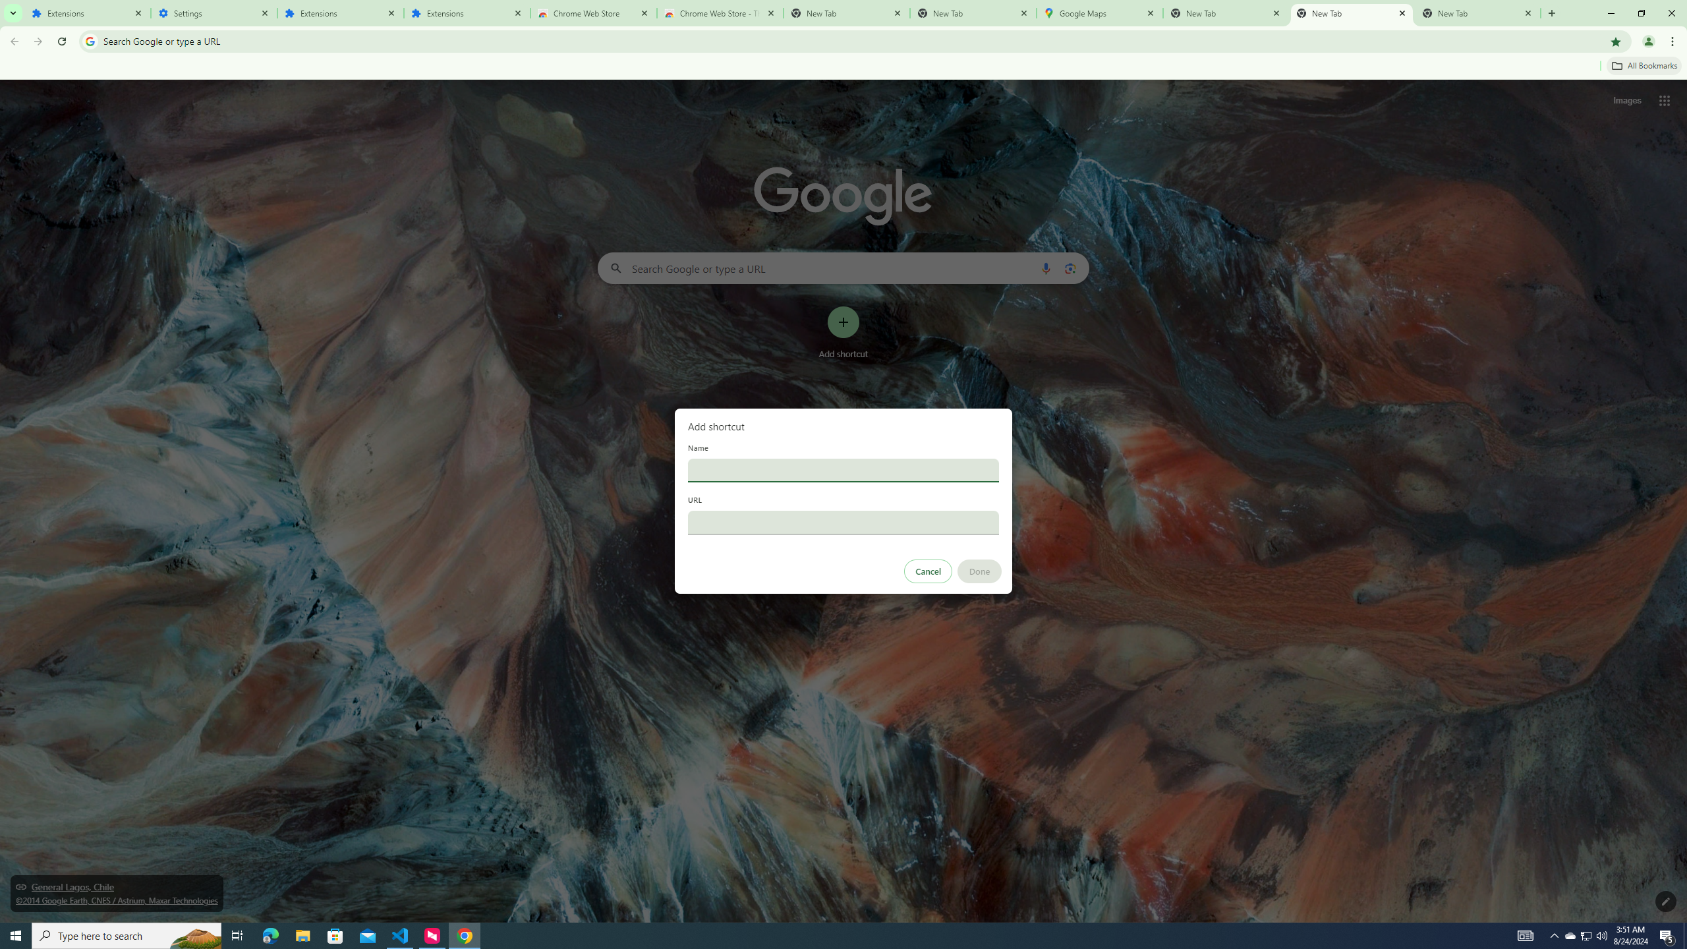 The width and height of the screenshot is (1687, 949). What do you see at coordinates (341, 13) in the screenshot?
I see `Extensions` at bounding box center [341, 13].